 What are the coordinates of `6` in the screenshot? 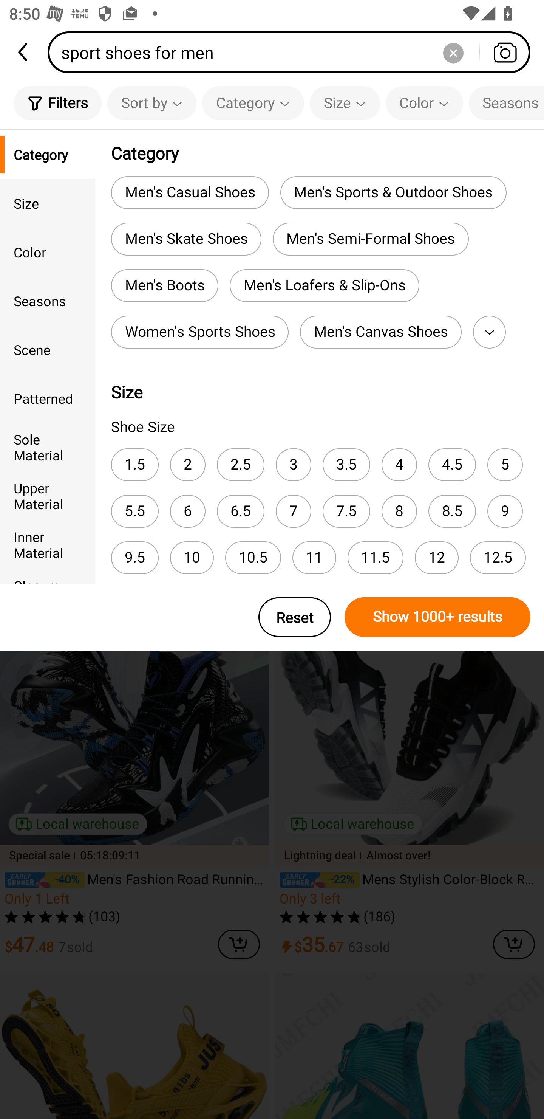 It's located at (187, 511).